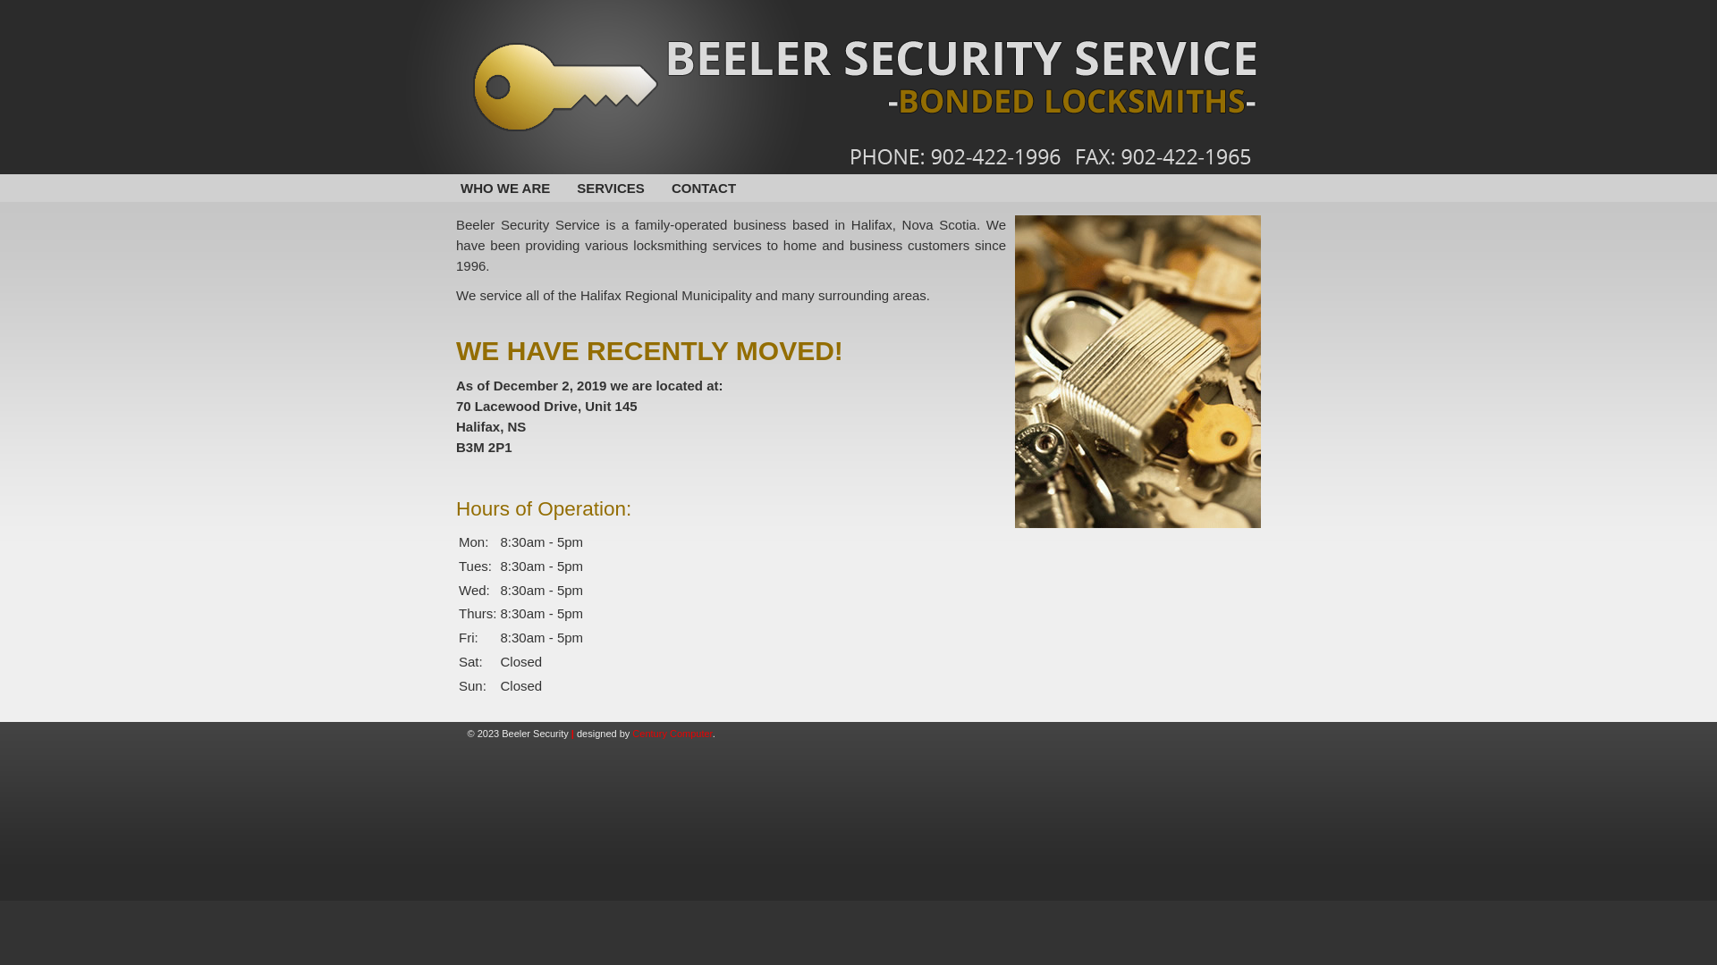 This screenshot has width=1717, height=965. I want to click on WHO WE ARE, so click(505, 188).